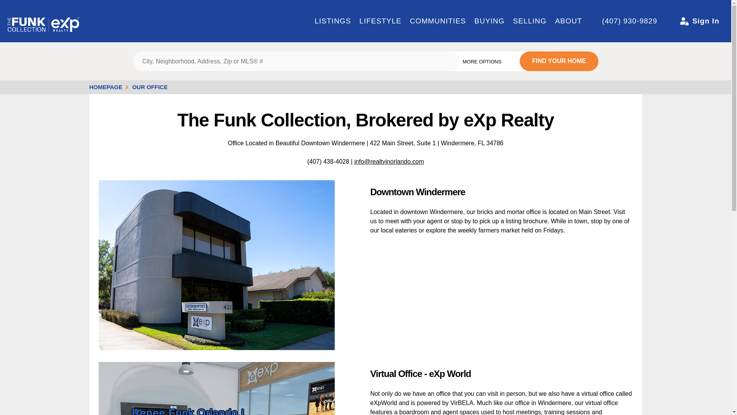 Image resolution: width=737 pixels, height=415 pixels. I want to click on BUYING, so click(489, 21).